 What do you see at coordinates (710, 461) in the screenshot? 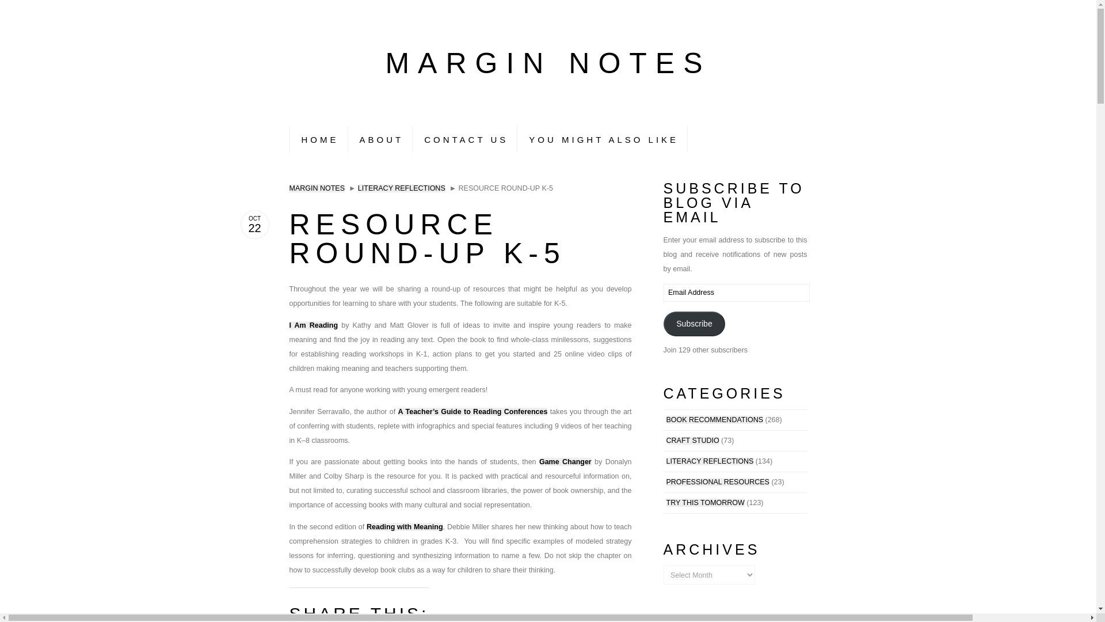
I see `LITERACY REFLECTIONS` at bounding box center [710, 461].